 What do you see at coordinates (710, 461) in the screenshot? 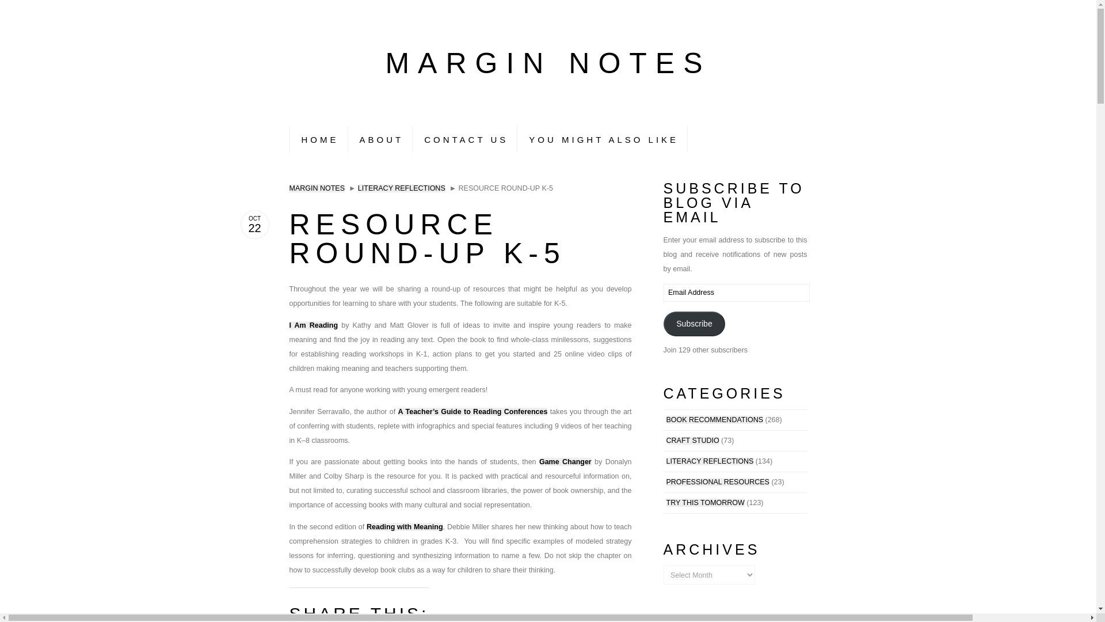
I see `LITERACY REFLECTIONS` at bounding box center [710, 461].